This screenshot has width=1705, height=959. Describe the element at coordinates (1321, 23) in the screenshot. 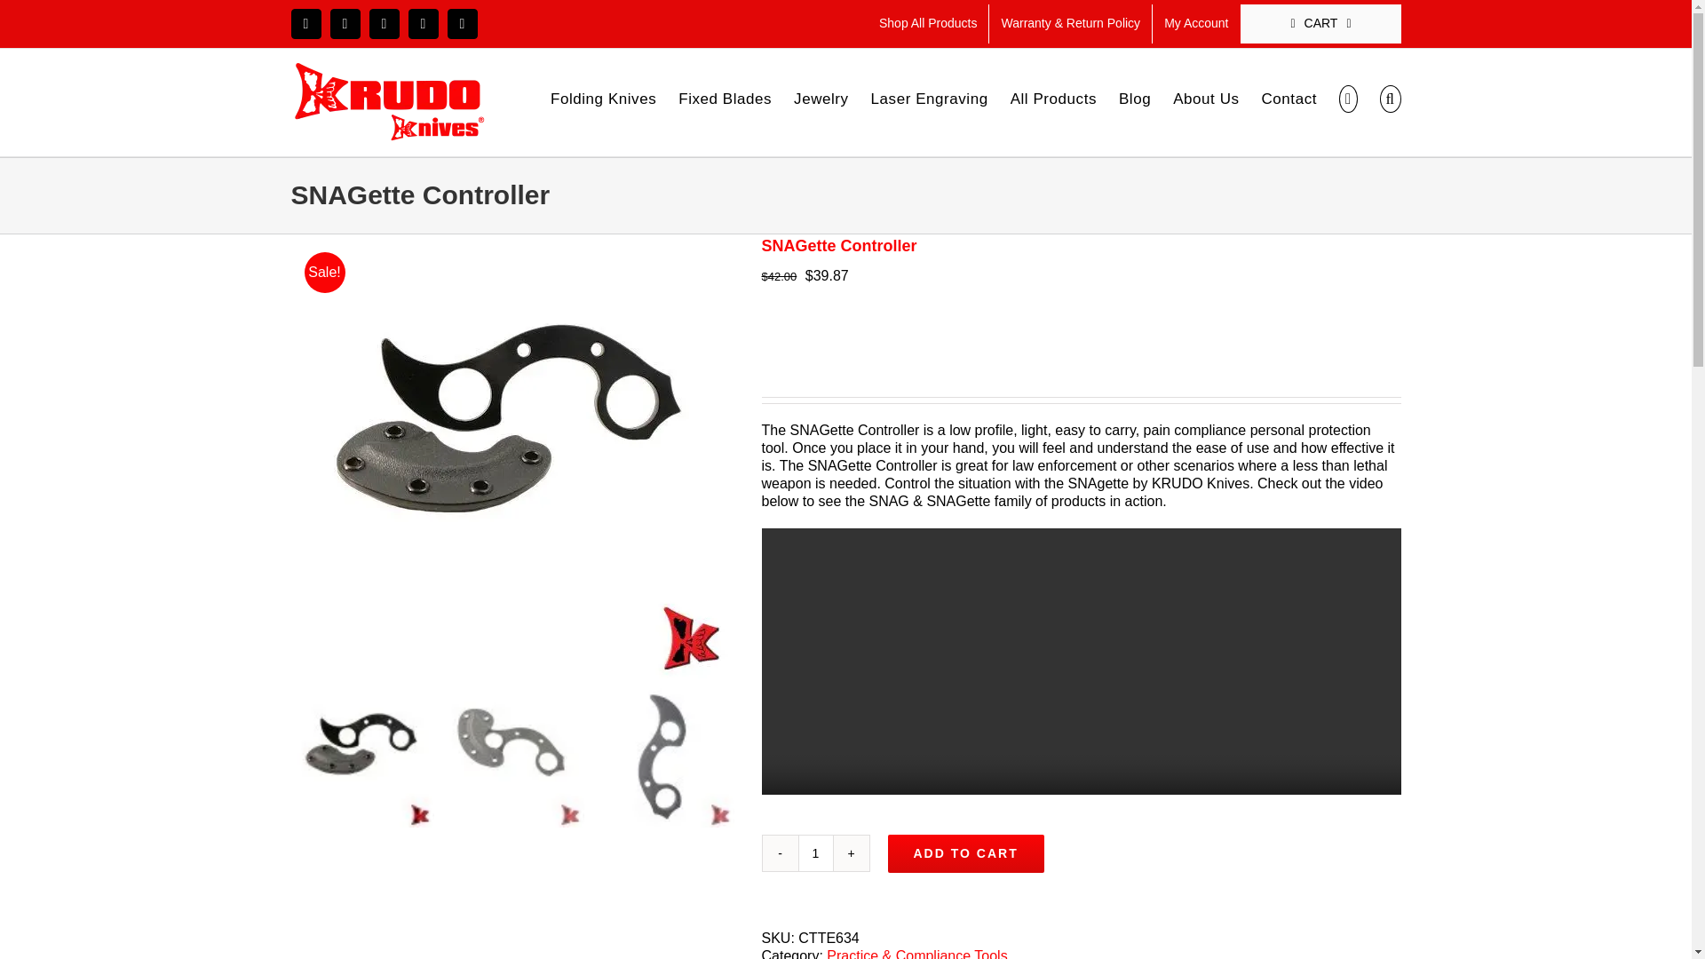

I see `CART` at that location.